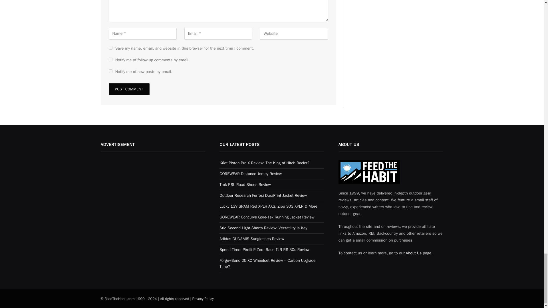  I want to click on yes, so click(110, 47).